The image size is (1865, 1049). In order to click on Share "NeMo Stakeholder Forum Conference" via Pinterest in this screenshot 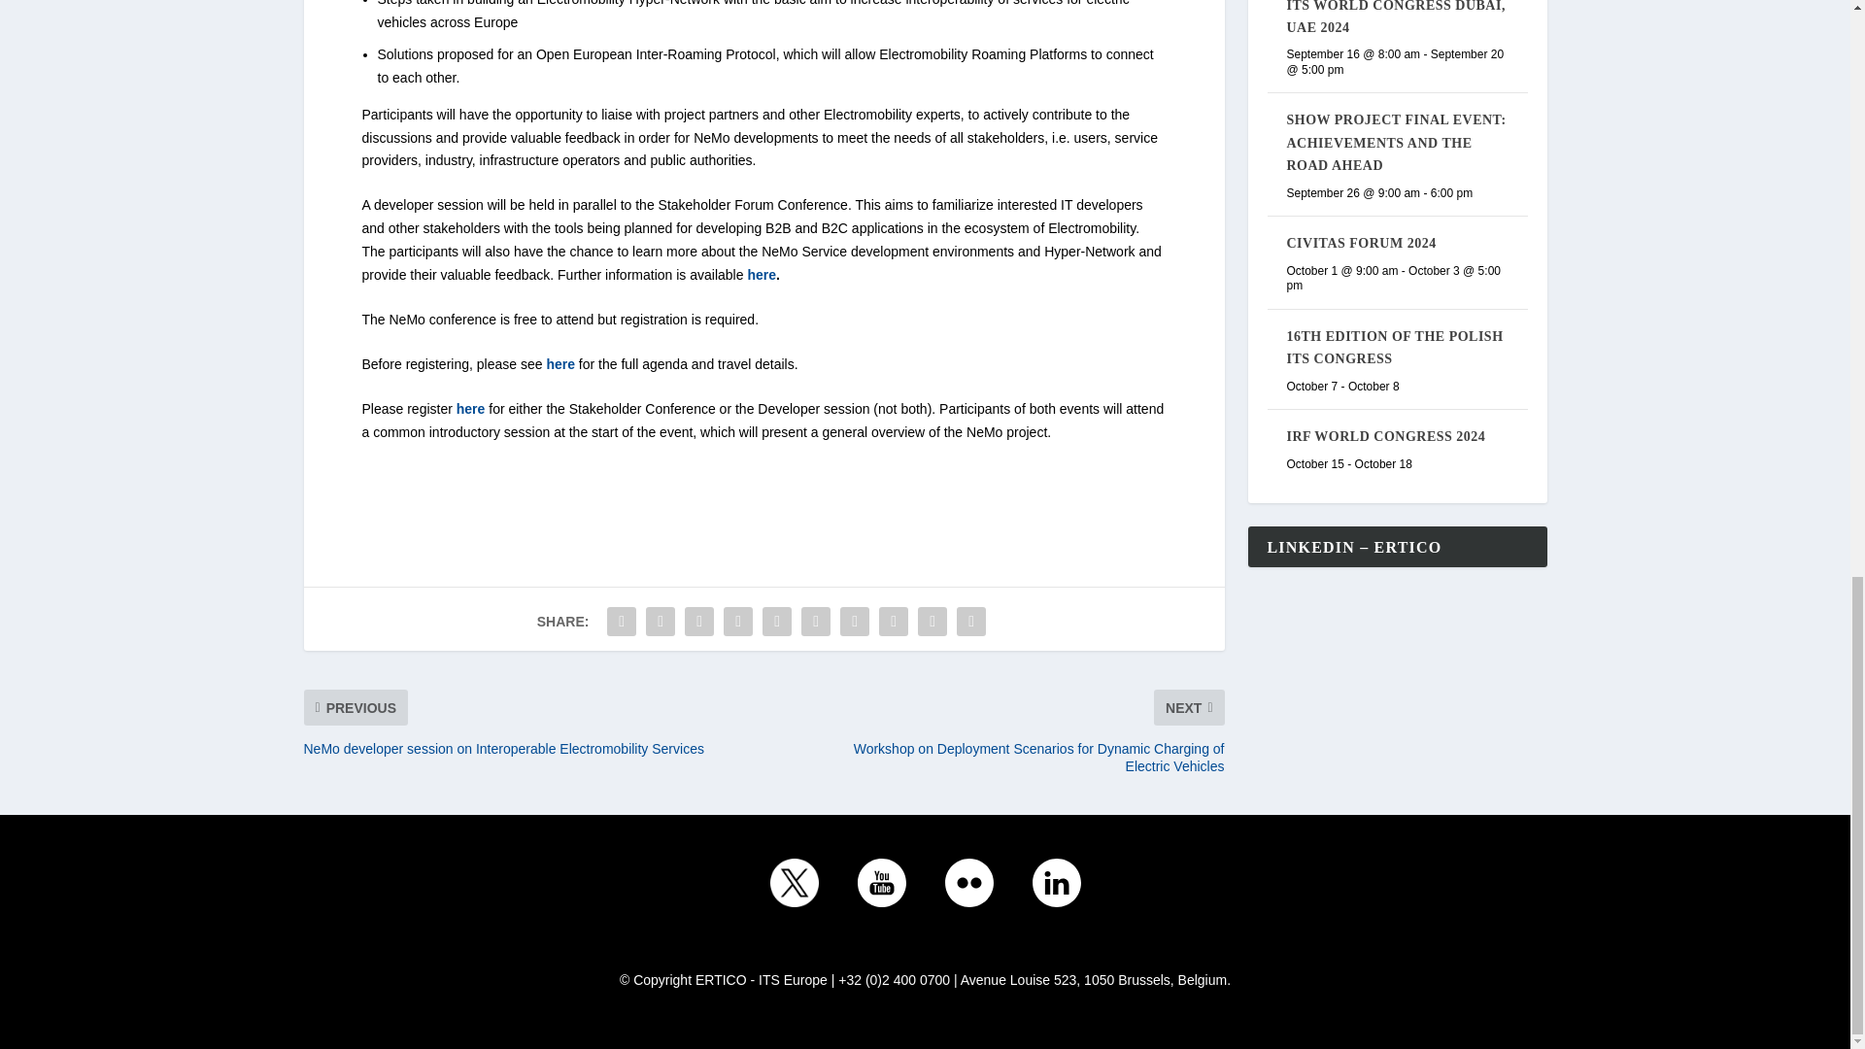, I will do `click(776, 621)`.